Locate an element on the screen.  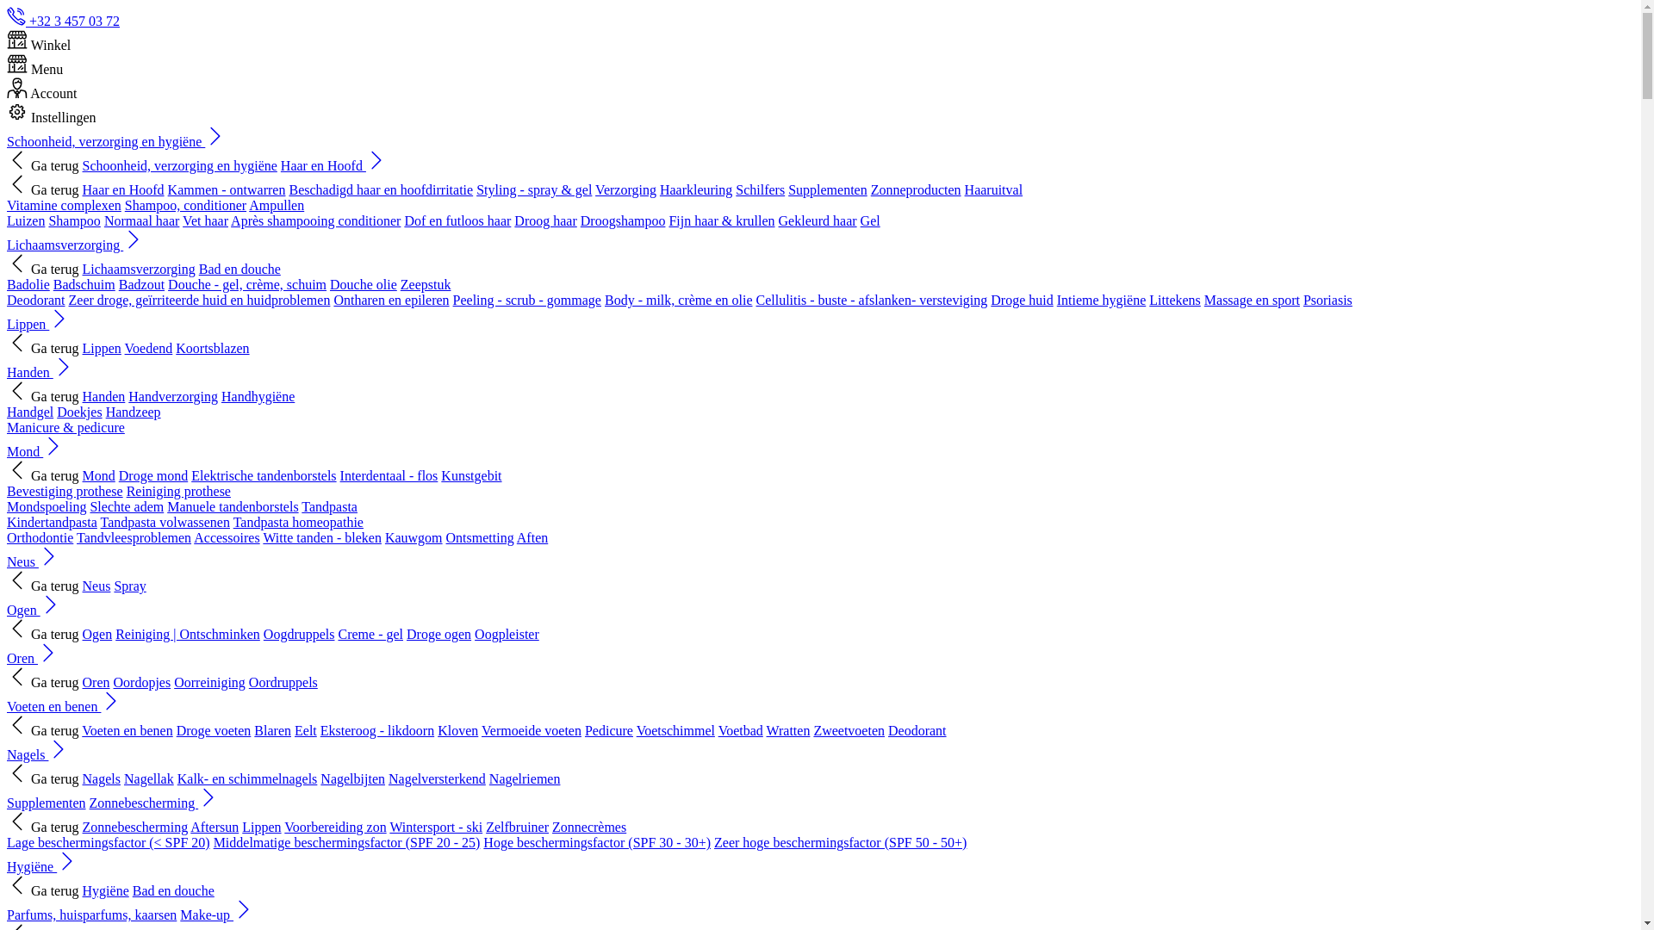
Zeer hoge beschermingsfactor (SPF 50 - 50+) is located at coordinates (841, 842).